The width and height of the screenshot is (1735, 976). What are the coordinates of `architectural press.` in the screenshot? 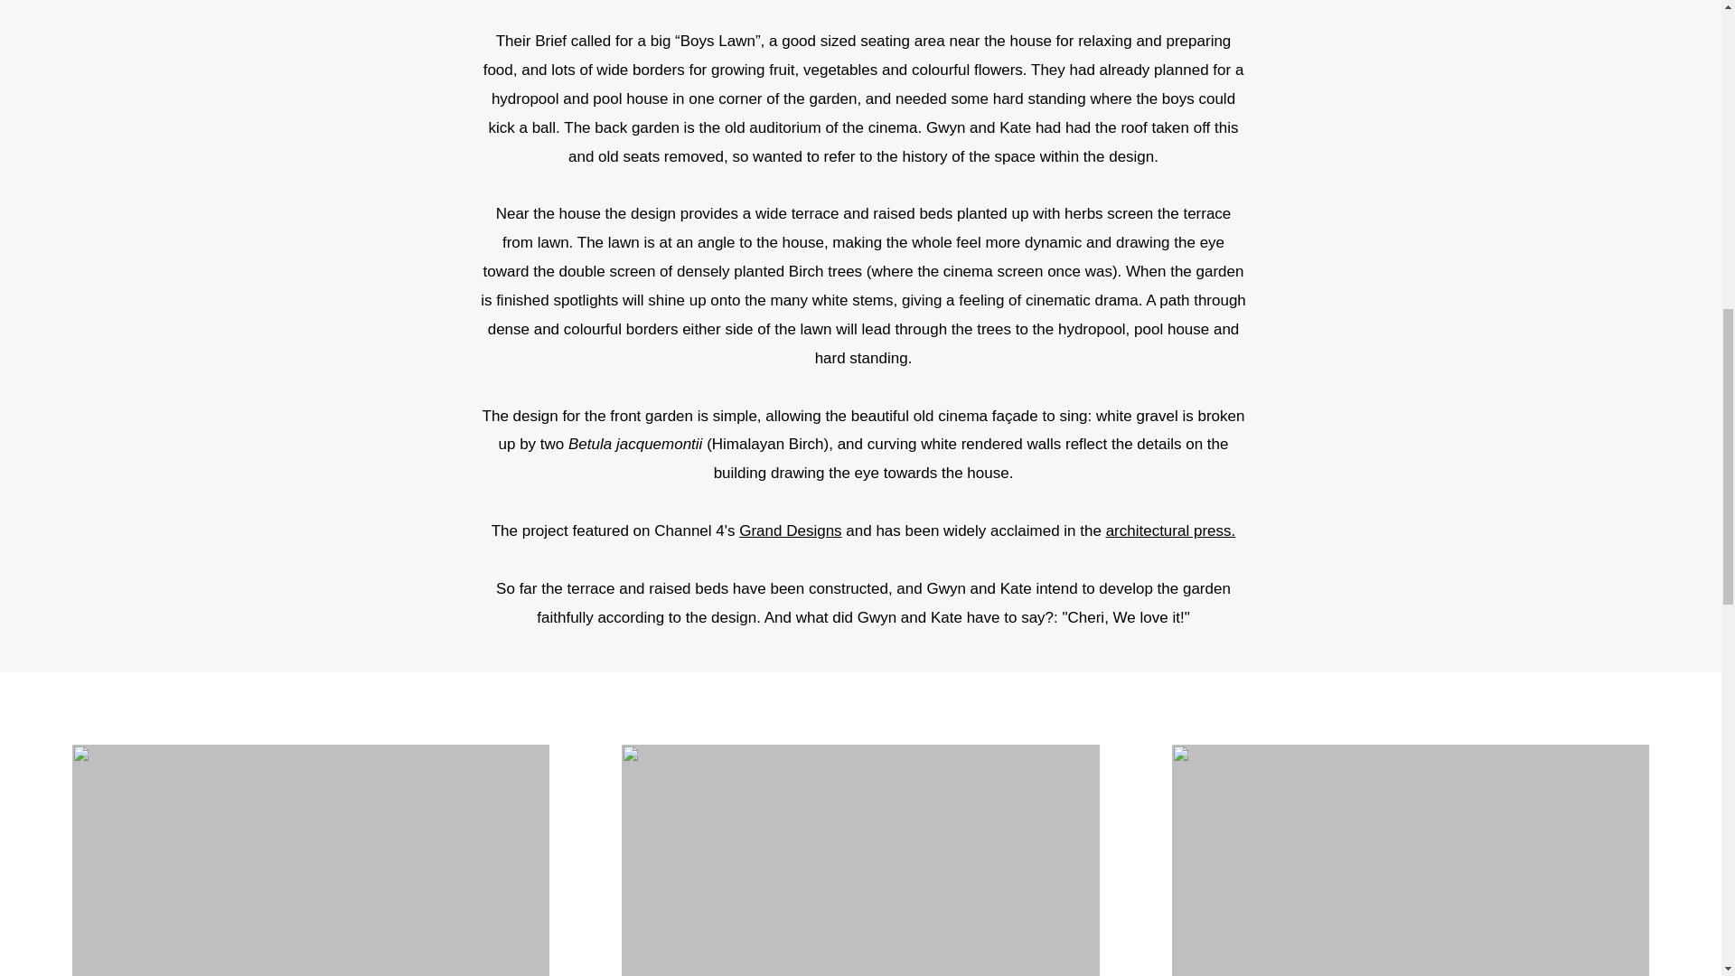 It's located at (1171, 530).